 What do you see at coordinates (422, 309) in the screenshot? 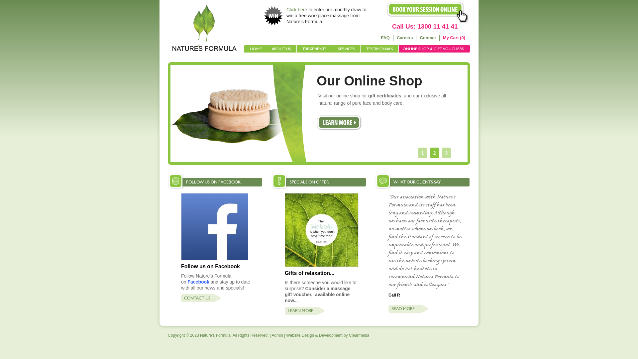
I see `READ MORE` at bounding box center [422, 309].